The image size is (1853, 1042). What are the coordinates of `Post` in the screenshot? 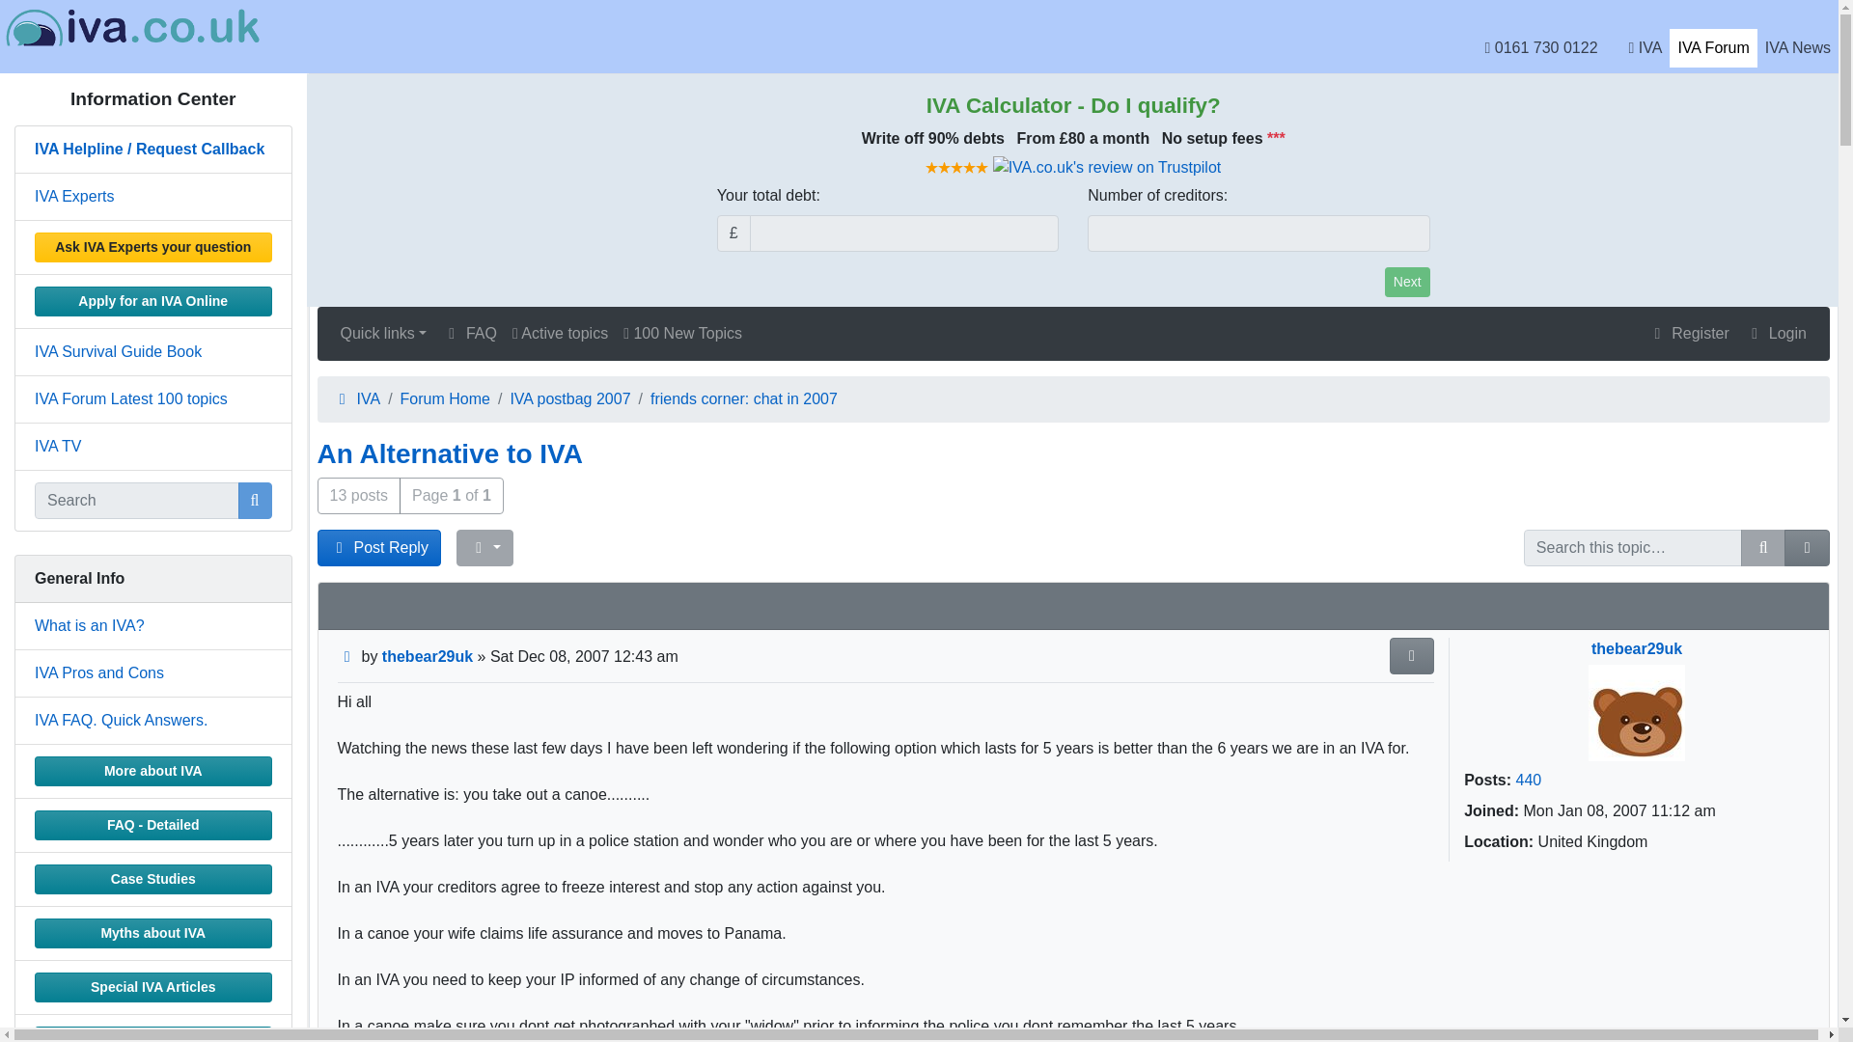 It's located at (347, 656).